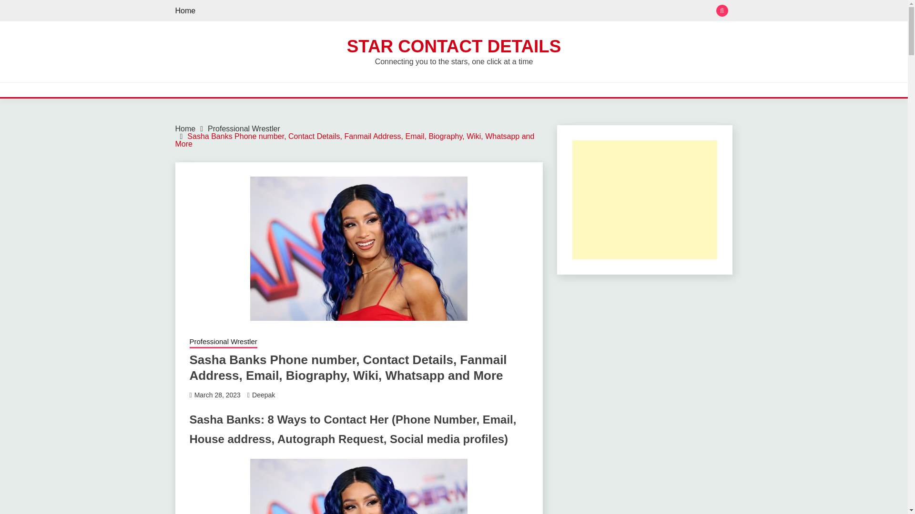  What do you see at coordinates (217, 395) in the screenshot?
I see `March 28, 2023` at bounding box center [217, 395].